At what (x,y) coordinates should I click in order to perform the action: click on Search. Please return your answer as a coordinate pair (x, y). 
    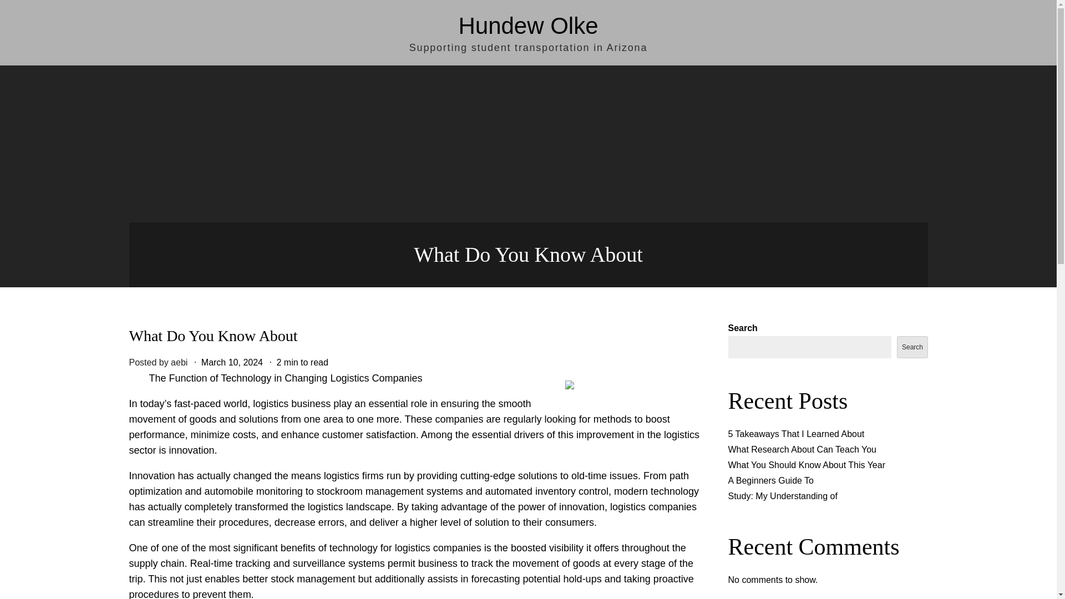
    Looking at the image, I should click on (912, 347).